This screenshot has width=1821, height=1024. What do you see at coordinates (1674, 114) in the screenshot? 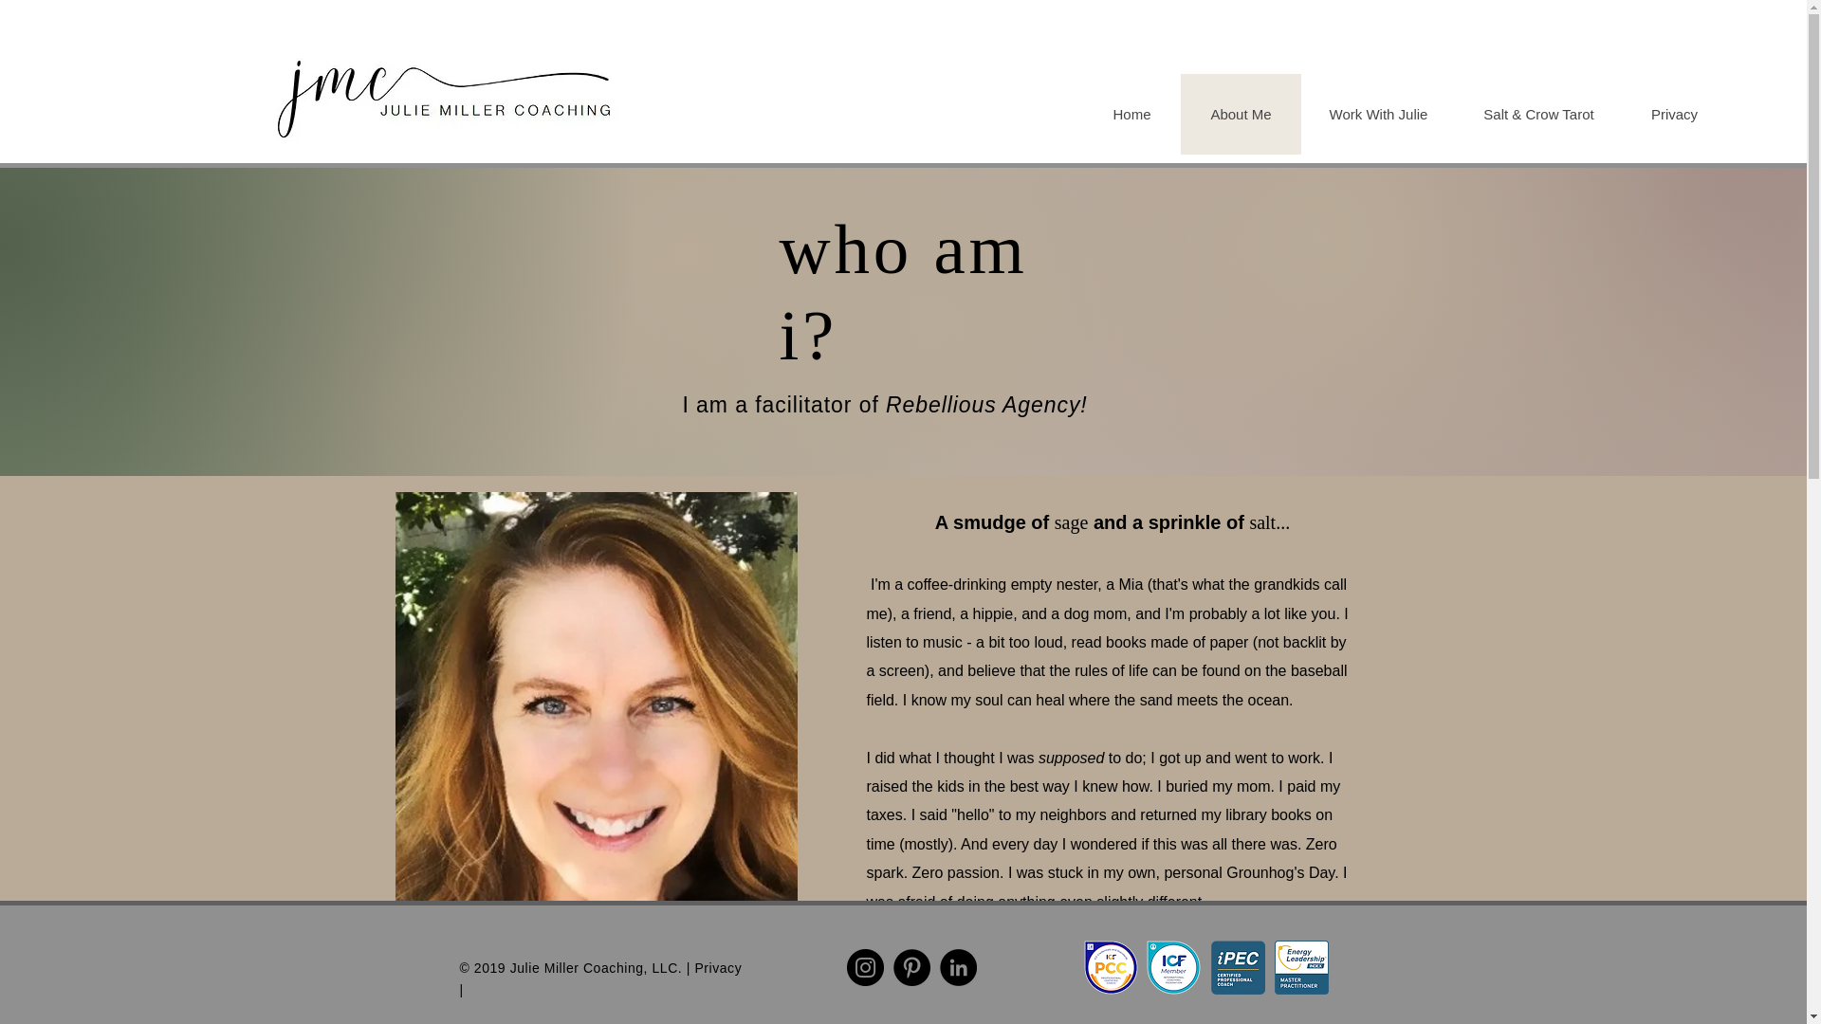
I see `Privacy` at bounding box center [1674, 114].